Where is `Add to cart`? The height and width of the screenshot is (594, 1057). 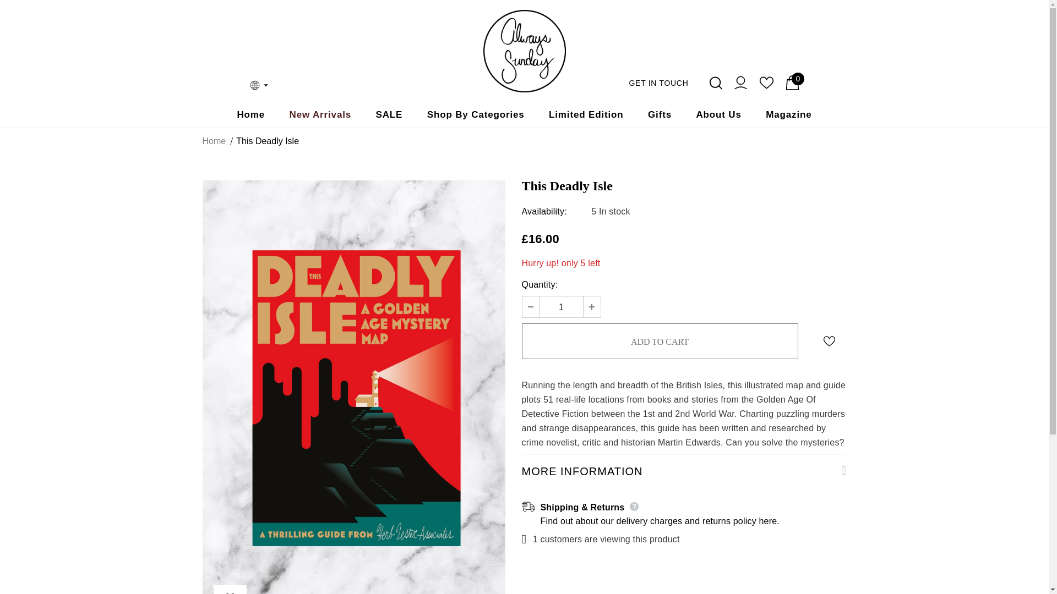 Add to cart is located at coordinates (660, 341).